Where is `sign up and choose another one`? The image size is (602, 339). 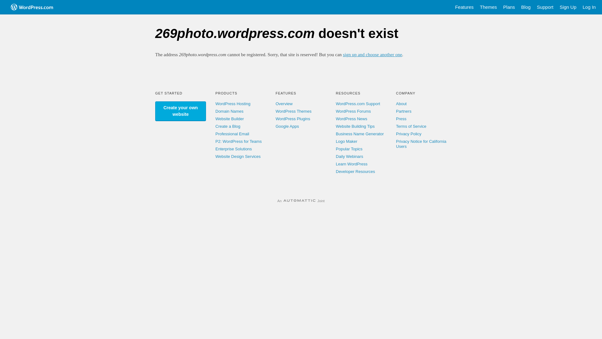
sign up and choose another one is located at coordinates (372, 55).